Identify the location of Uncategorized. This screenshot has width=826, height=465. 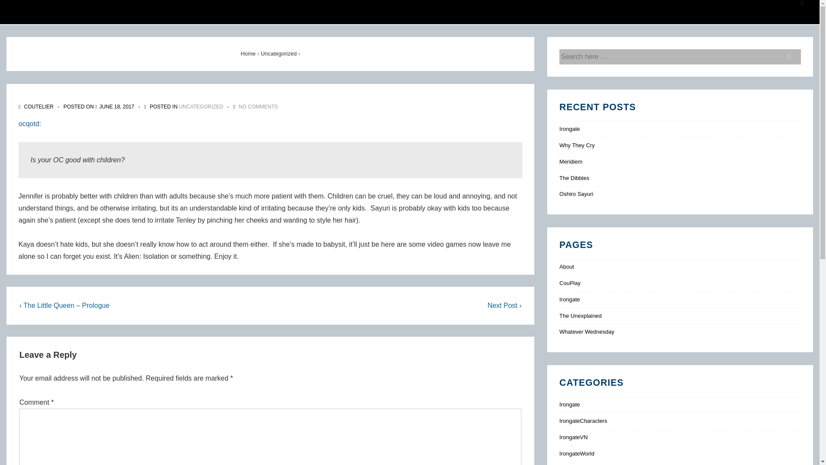
(279, 53).